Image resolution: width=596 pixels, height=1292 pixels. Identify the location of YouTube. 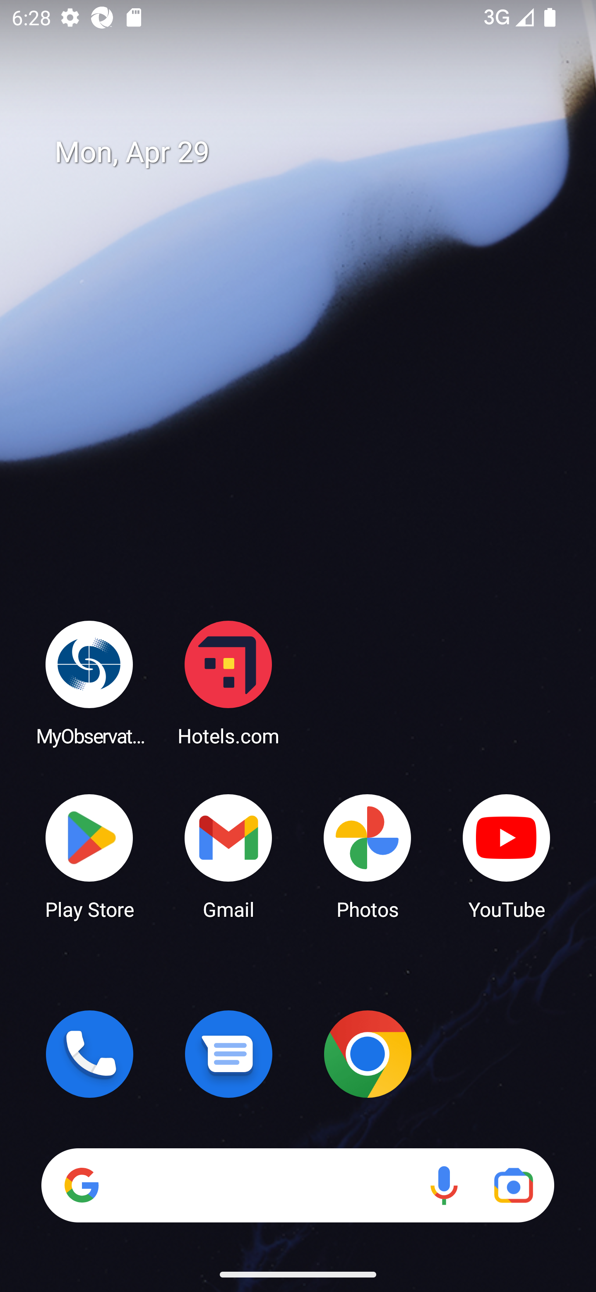
(507, 856).